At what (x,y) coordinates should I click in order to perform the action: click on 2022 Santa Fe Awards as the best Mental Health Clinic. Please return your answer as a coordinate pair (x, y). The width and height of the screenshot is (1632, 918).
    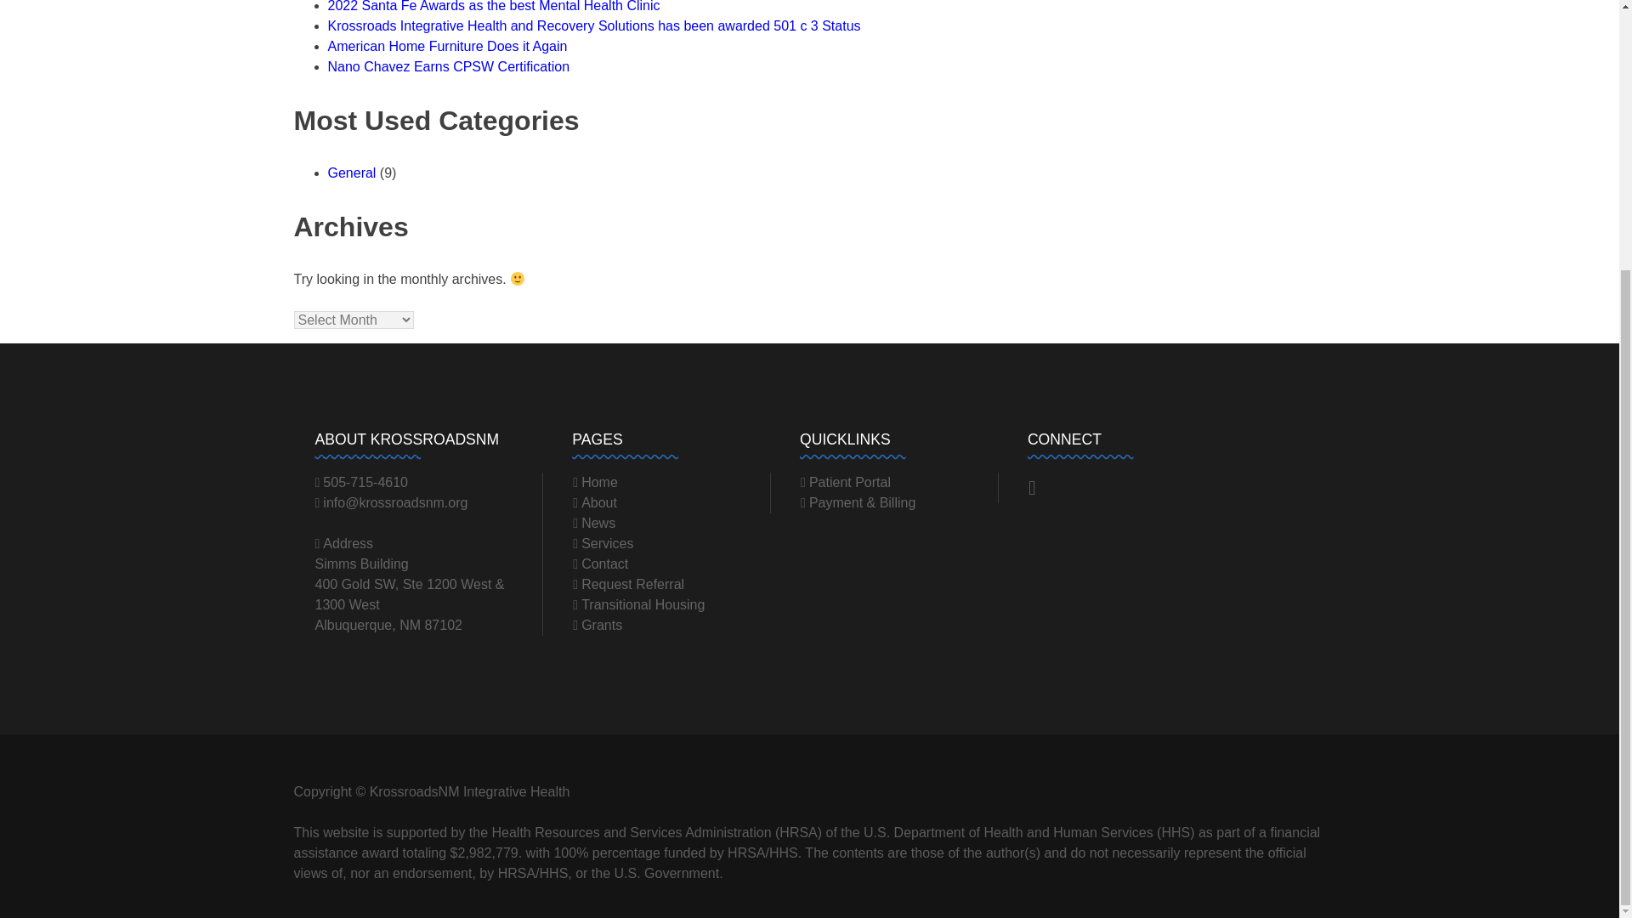
    Looking at the image, I should click on (494, 7).